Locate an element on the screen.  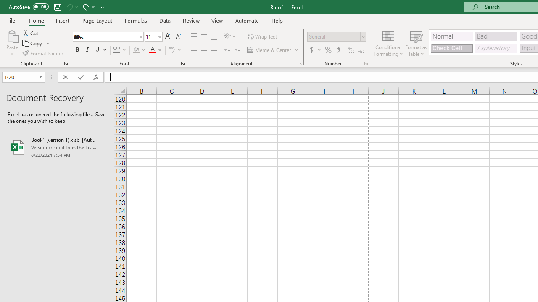
Merge & Center is located at coordinates (269, 50).